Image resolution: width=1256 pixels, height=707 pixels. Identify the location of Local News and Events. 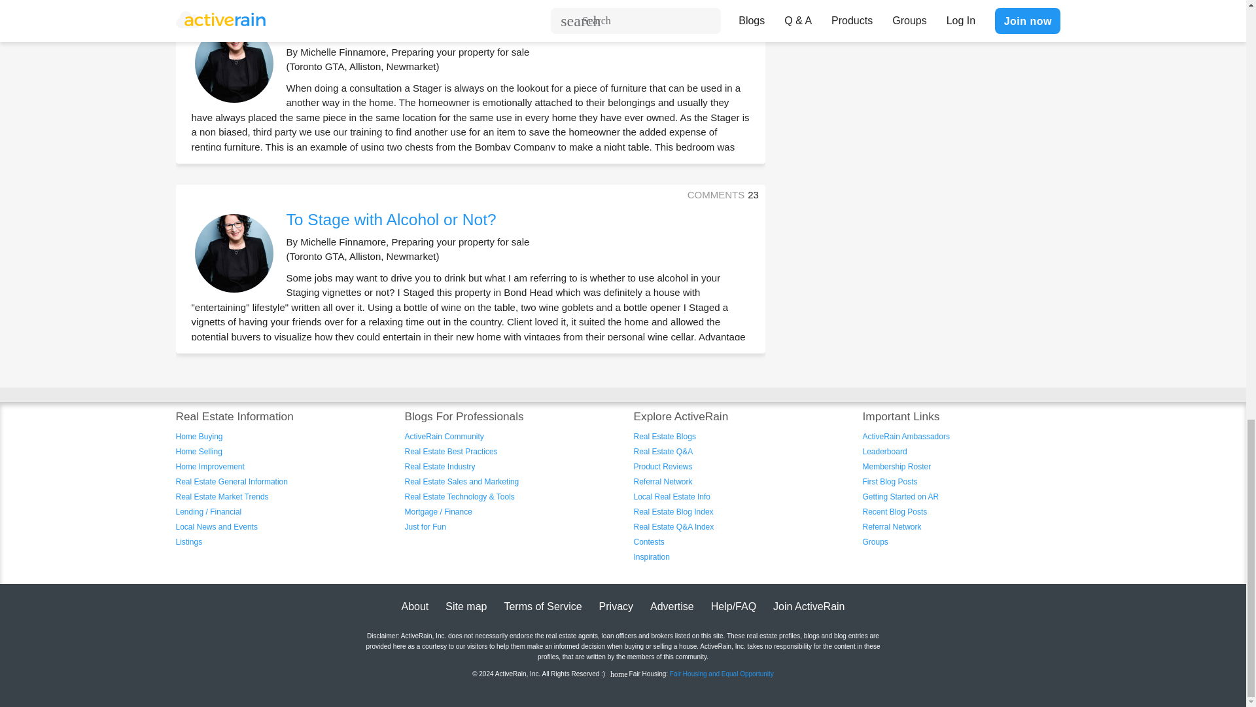
(216, 527).